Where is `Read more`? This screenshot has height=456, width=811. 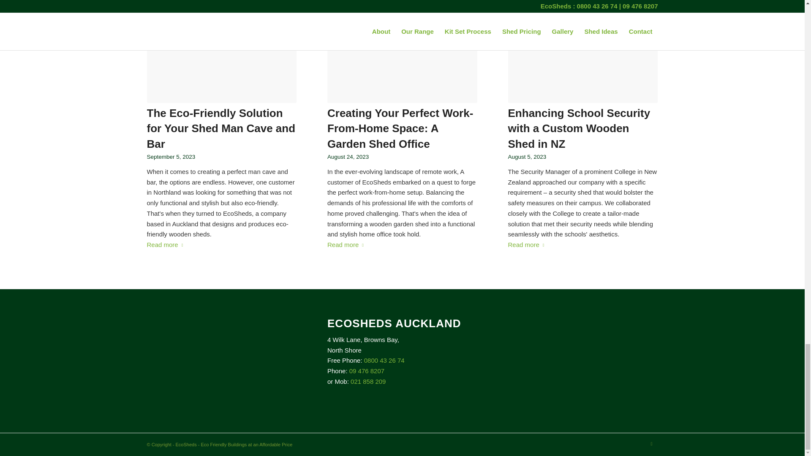 Read more is located at coordinates (166, 245).